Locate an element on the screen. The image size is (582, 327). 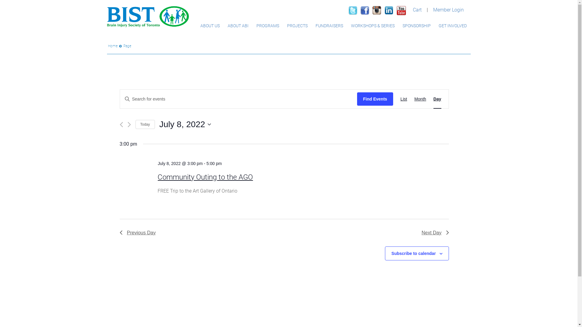
SPONSORSHIP is located at coordinates (416, 26).